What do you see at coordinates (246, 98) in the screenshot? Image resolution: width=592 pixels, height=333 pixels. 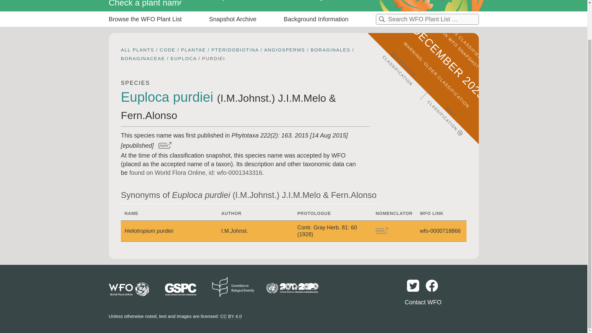 I see `Ivan Murray Johnston 1898-1960` at bounding box center [246, 98].